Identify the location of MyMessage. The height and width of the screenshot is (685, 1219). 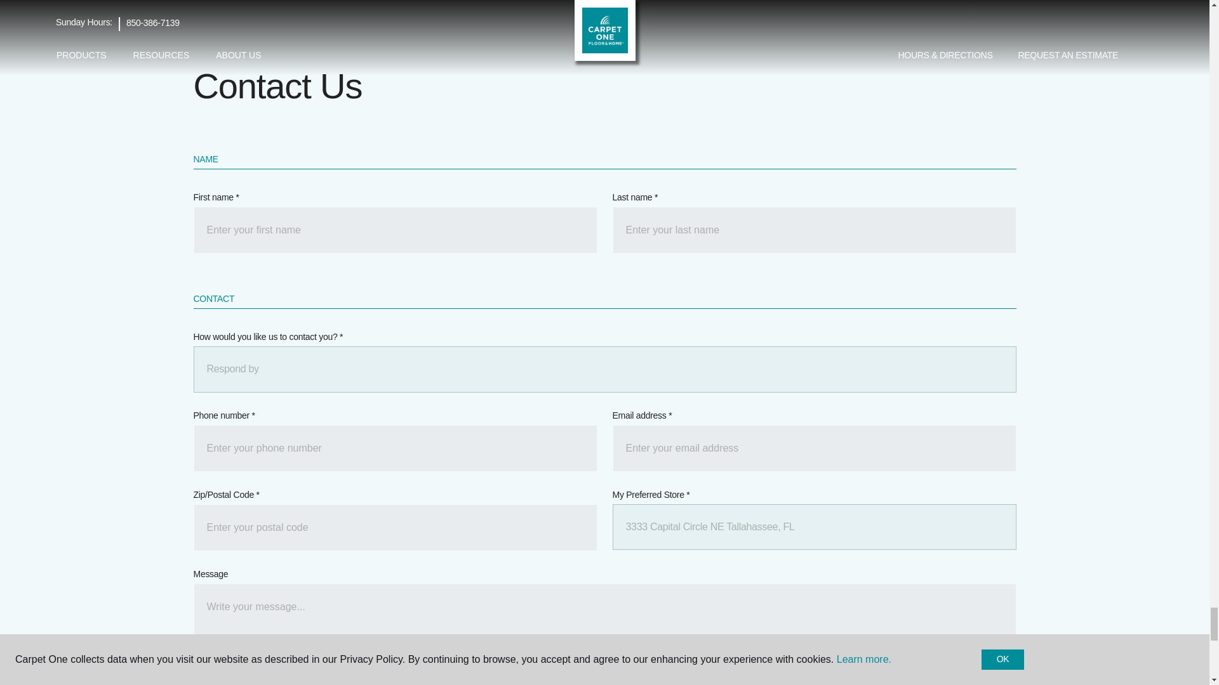
(604, 622).